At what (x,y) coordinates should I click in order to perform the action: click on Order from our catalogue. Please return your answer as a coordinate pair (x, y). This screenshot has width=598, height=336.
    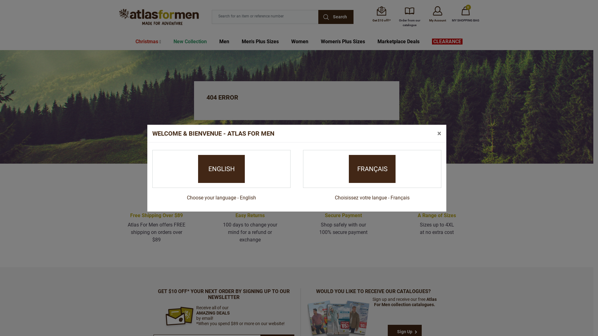
    Looking at the image, I should click on (410, 17).